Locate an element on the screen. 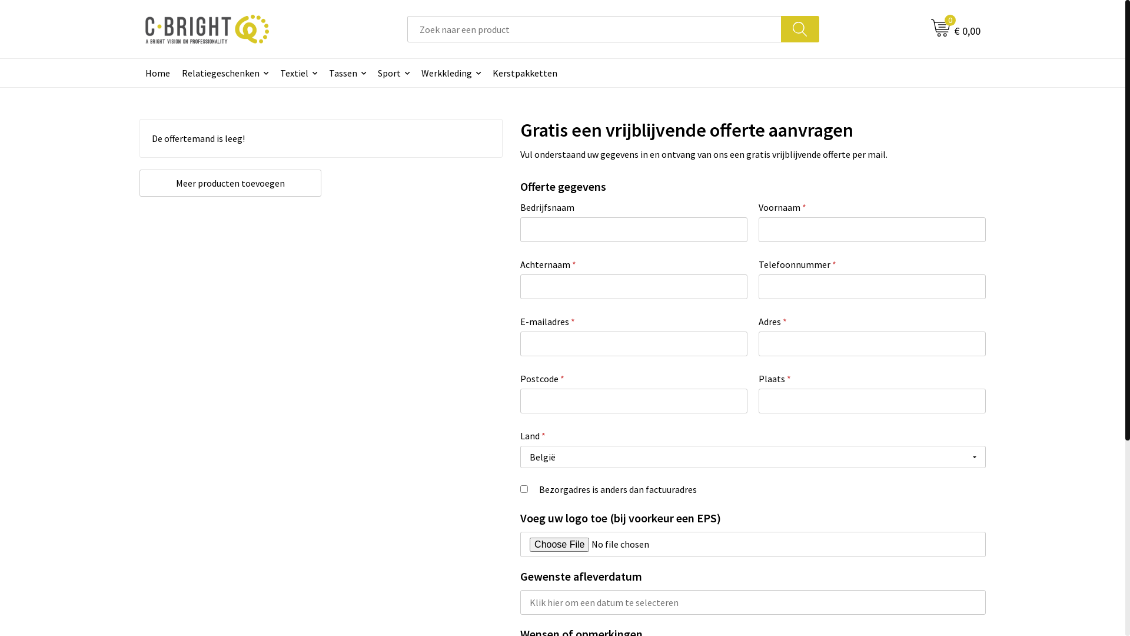  Textiel is located at coordinates (299, 73).